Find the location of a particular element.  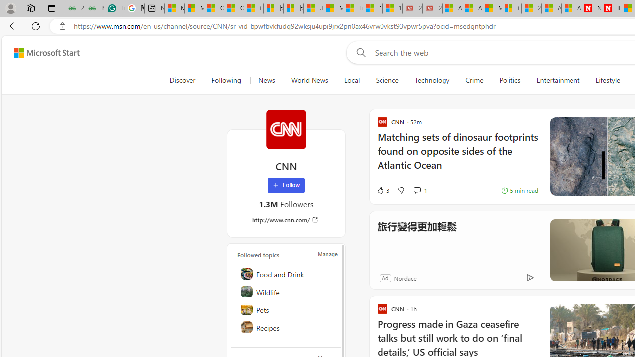

News is located at coordinates (266, 80).